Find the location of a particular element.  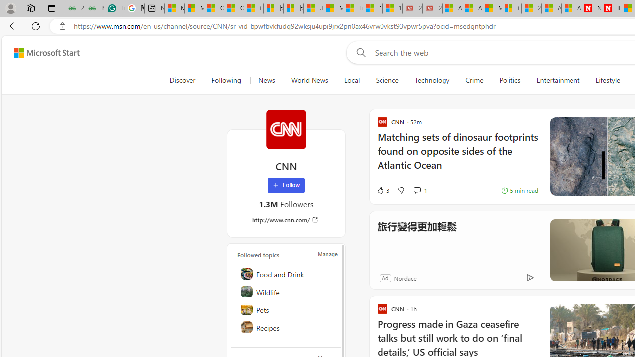

News is located at coordinates (266, 80).